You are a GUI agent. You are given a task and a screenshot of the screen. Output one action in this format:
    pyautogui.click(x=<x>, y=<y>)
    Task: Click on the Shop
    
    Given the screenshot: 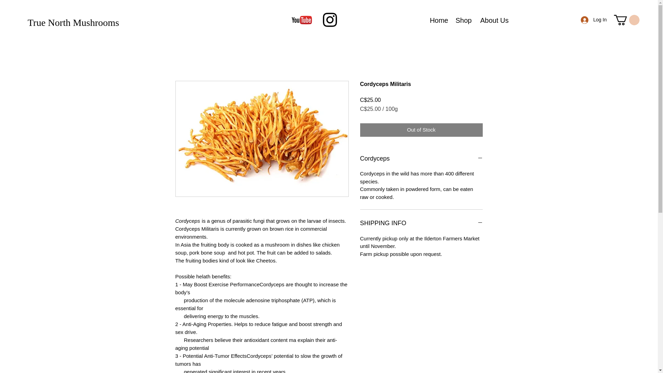 What is the action you would take?
    pyautogui.click(x=463, y=20)
    